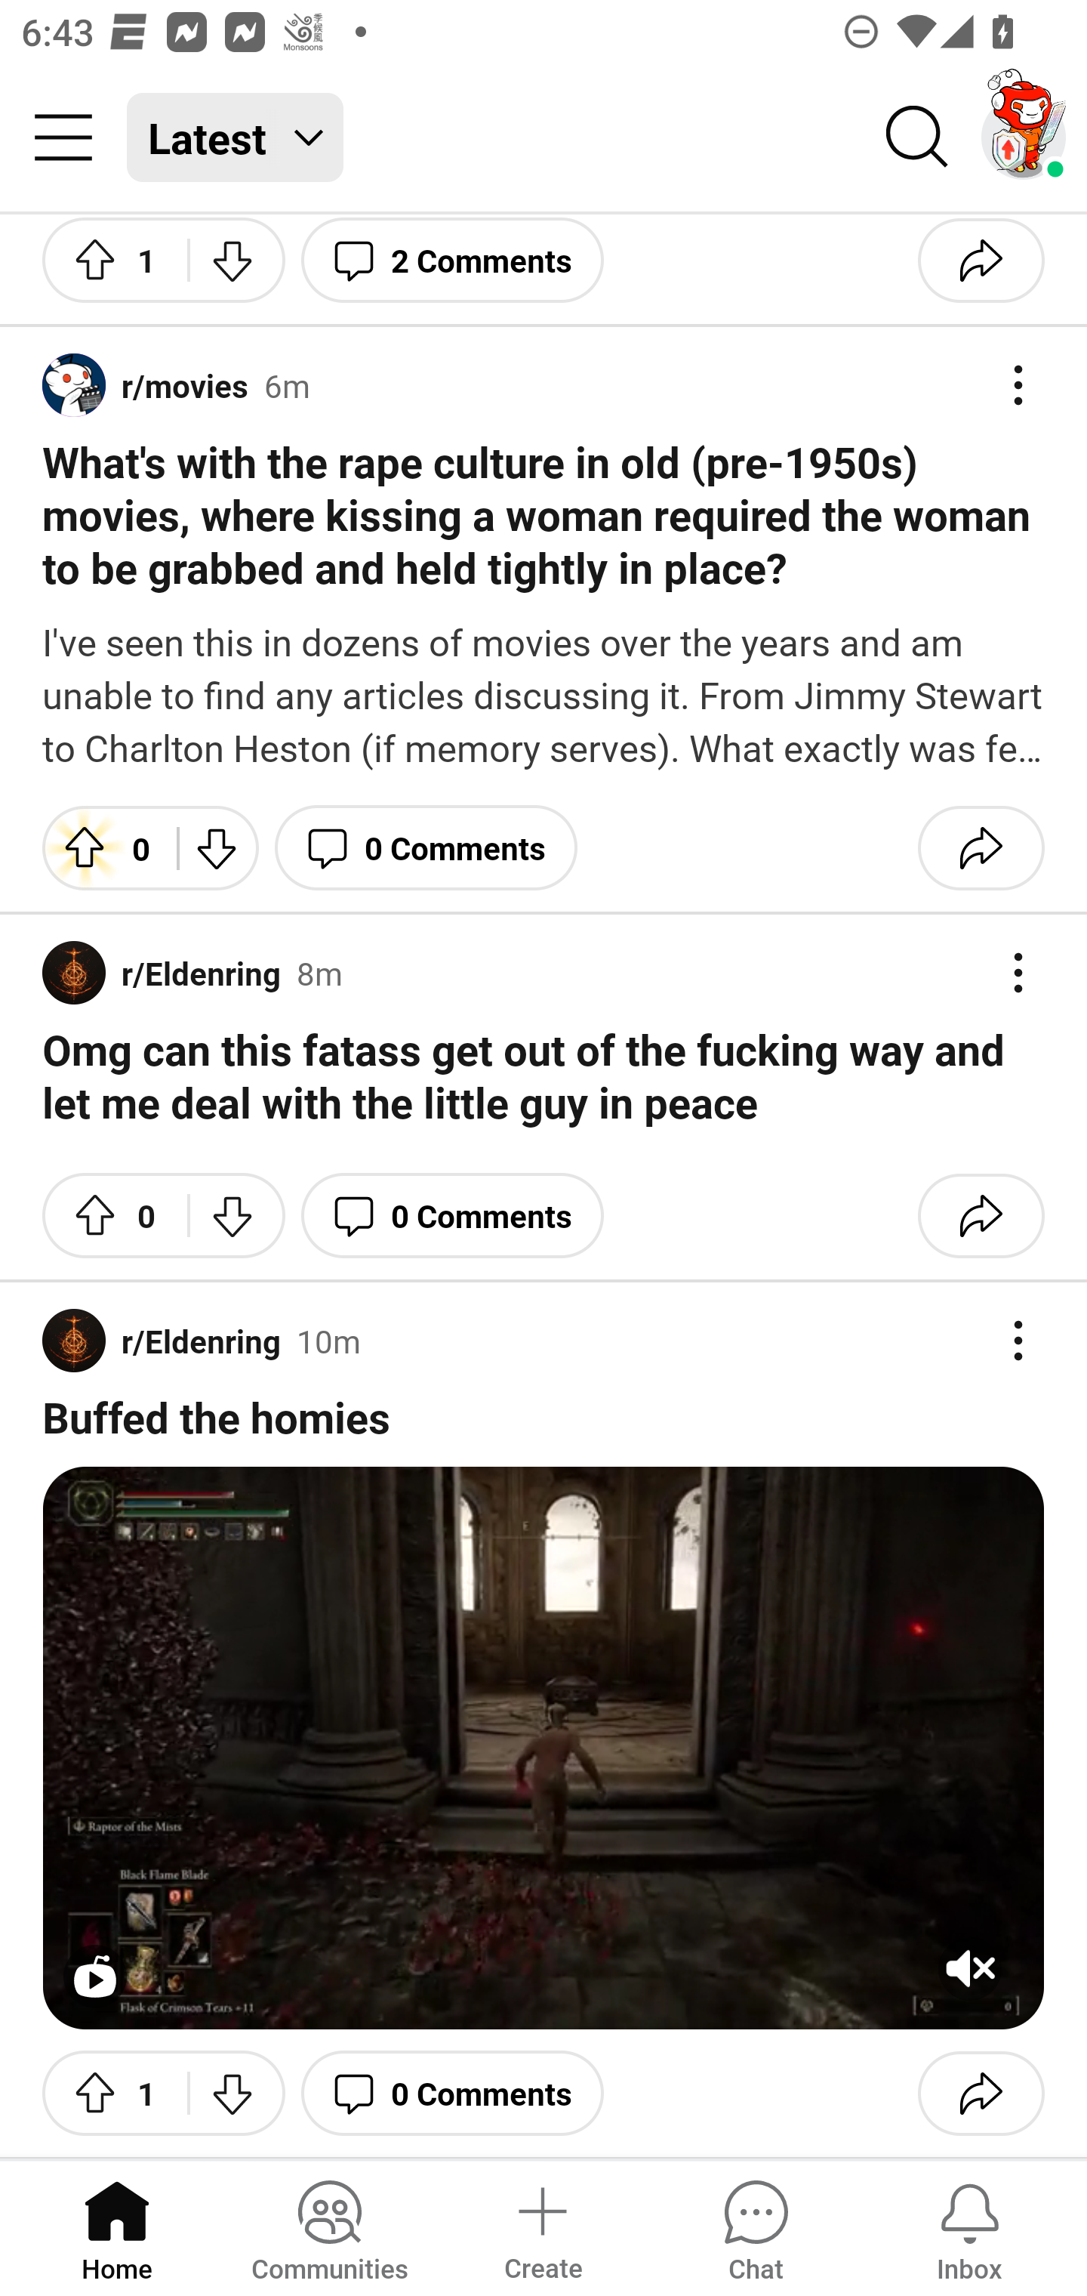 Image resolution: width=1087 pixels, height=2296 pixels. Describe the element at coordinates (918, 137) in the screenshot. I see `Search` at that location.